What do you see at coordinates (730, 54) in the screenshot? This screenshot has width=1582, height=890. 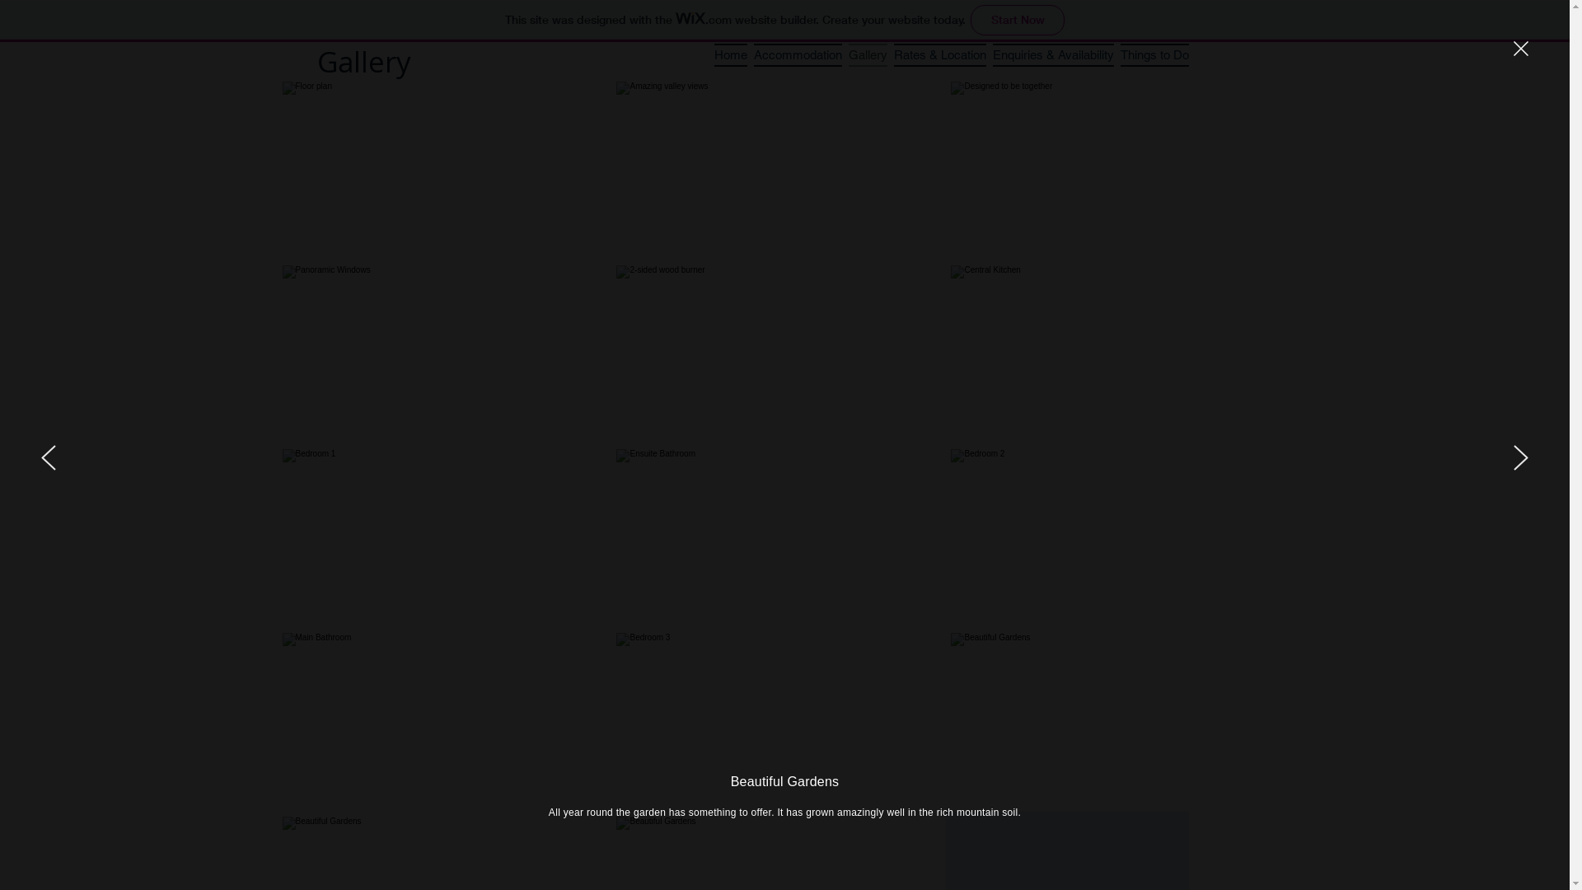 I see `Home` at bounding box center [730, 54].